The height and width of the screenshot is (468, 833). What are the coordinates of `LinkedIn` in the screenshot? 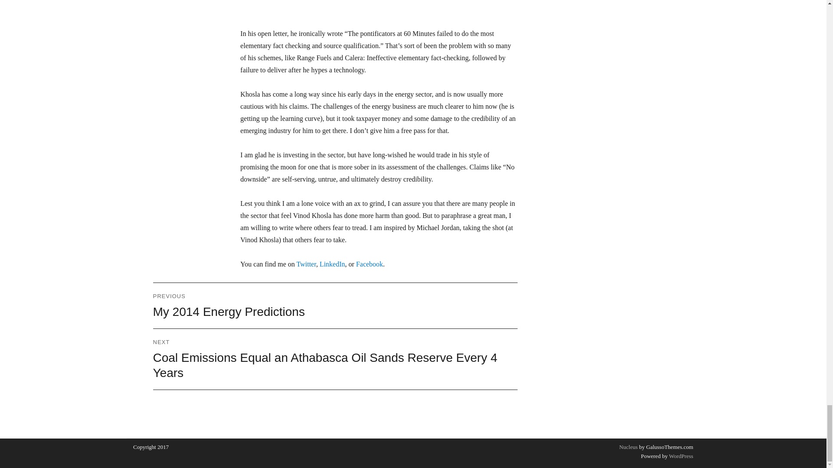 It's located at (370, 263).